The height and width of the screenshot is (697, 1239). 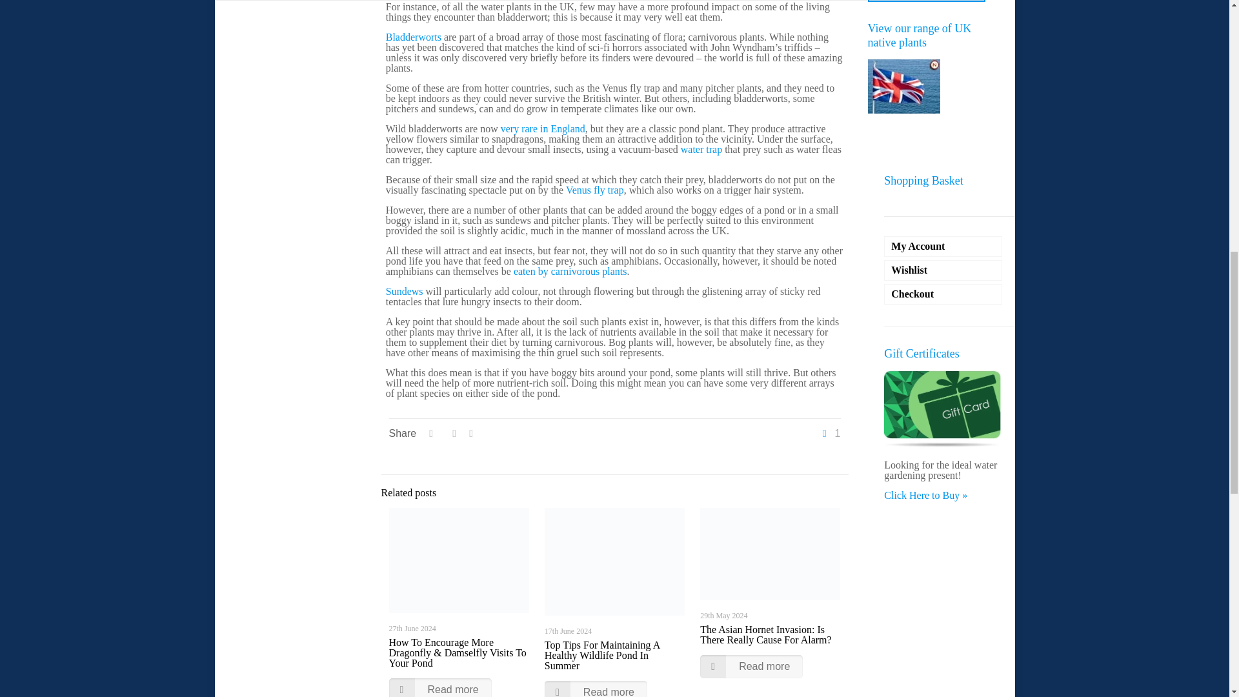 What do you see at coordinates (439, 687) in the screenshot?
I see `Read more` at bounding box center [439, 687].